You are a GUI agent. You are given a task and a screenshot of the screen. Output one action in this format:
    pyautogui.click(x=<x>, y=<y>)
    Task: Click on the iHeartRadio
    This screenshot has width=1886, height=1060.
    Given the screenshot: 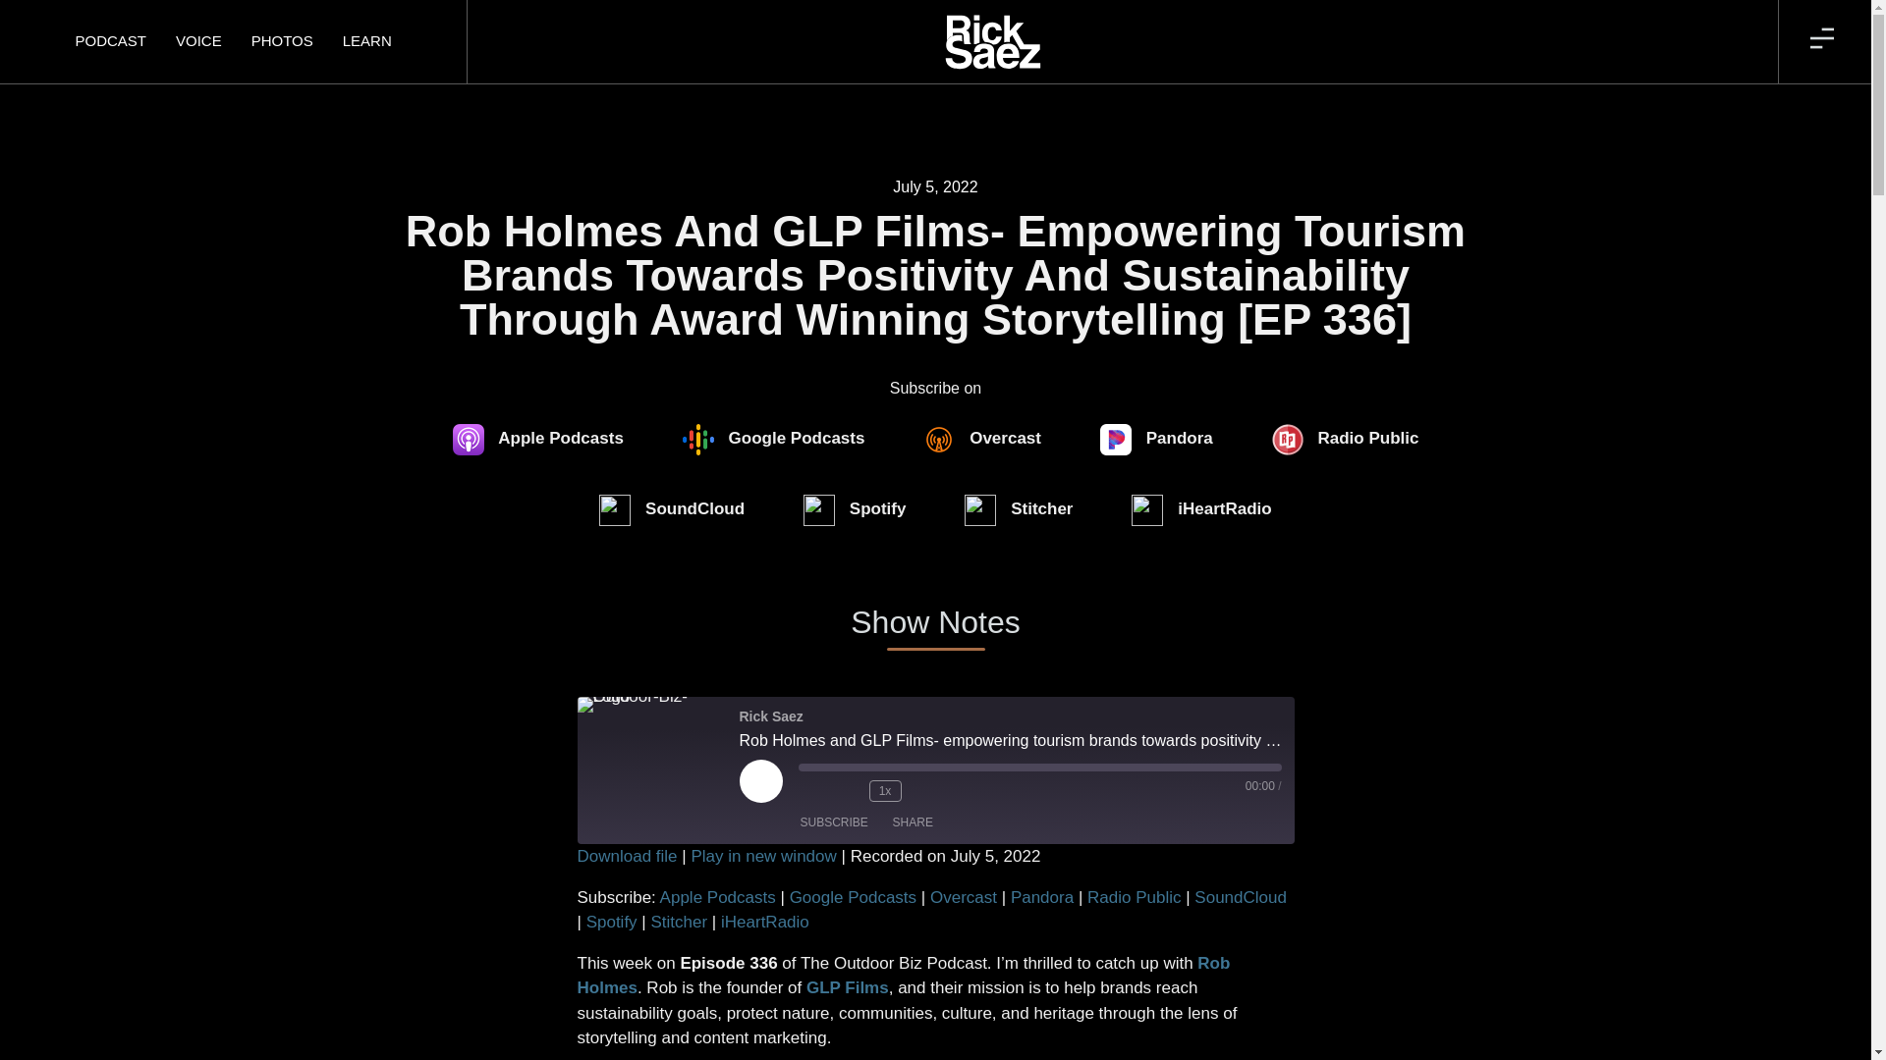 What is the action you would take?
    pyautogui.click(x=1200, y=510)
    